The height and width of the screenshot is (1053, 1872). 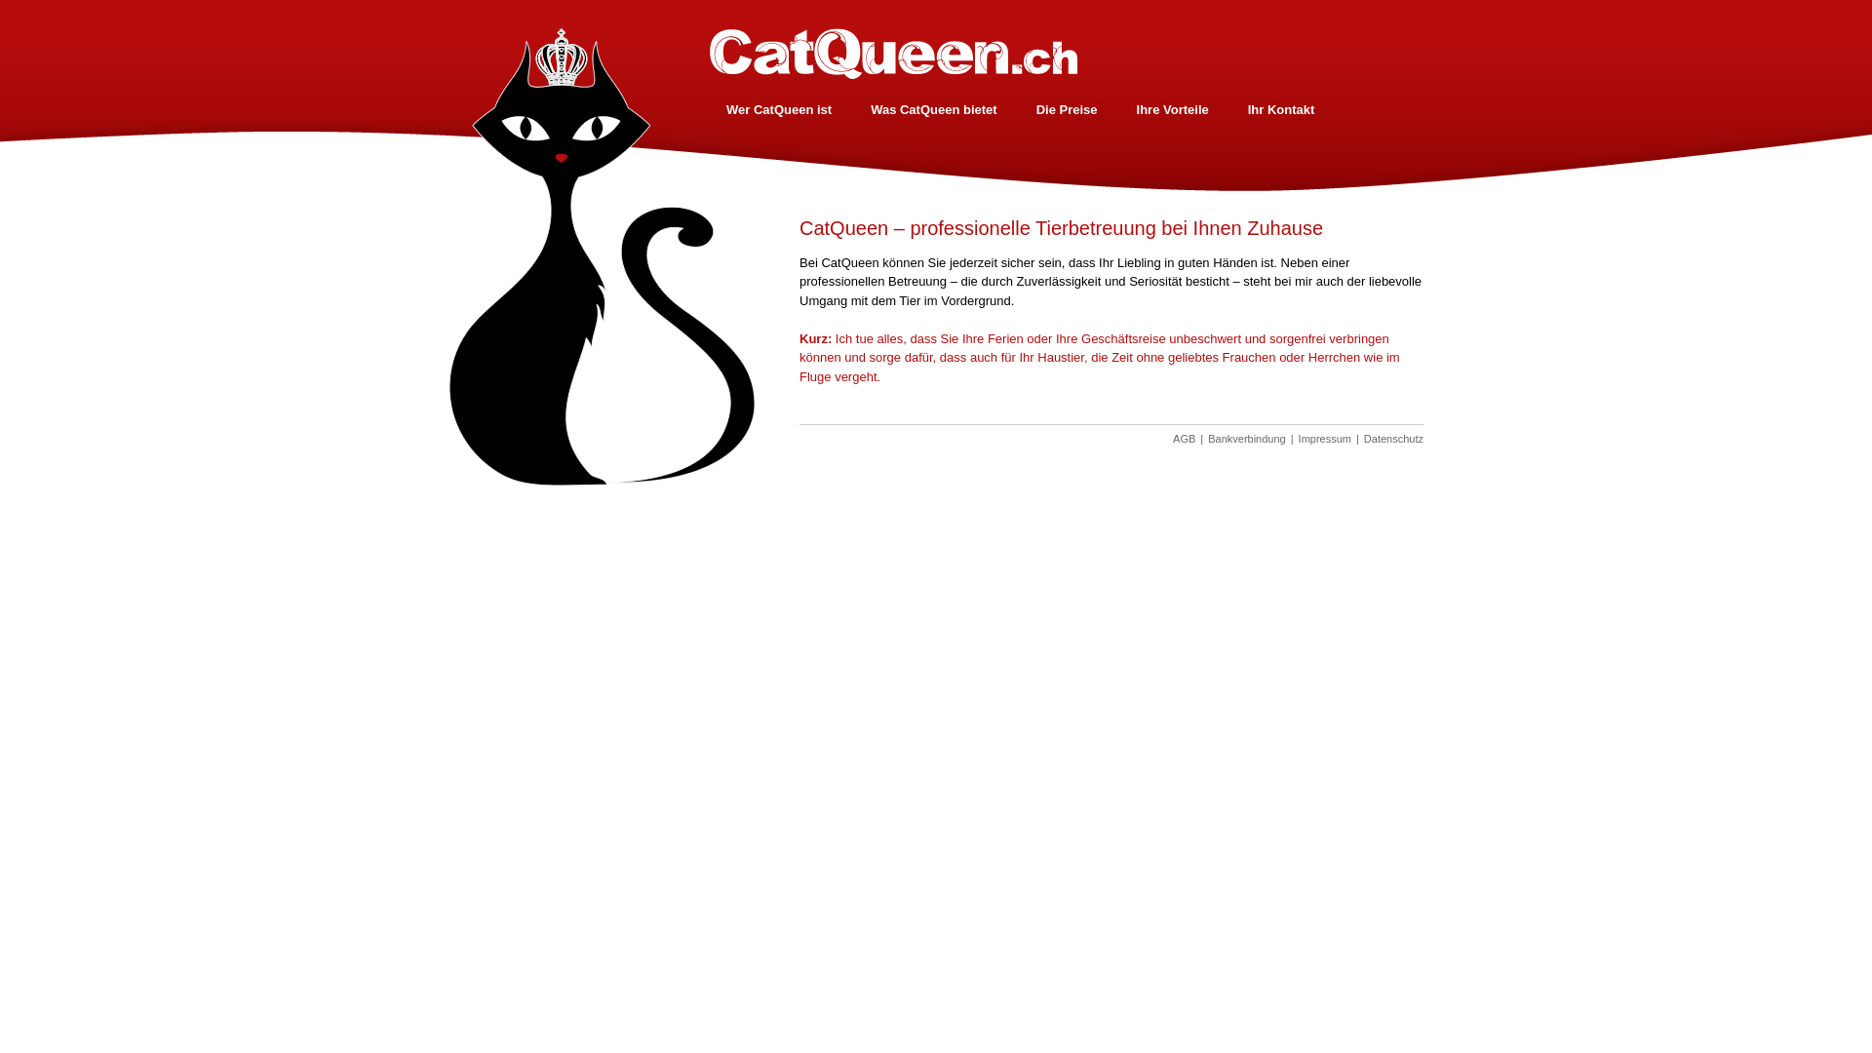 What do you see at coordinates (779, 109) in the screenshot?
I see `Wer CatQueen ist` at bounding box center [779, 109].